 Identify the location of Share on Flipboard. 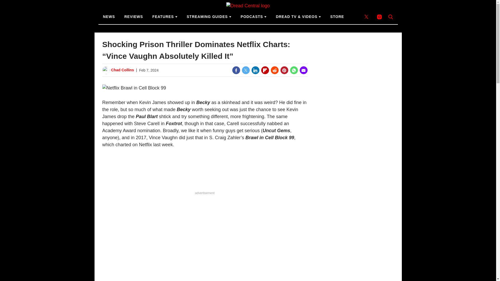
(265, 70).